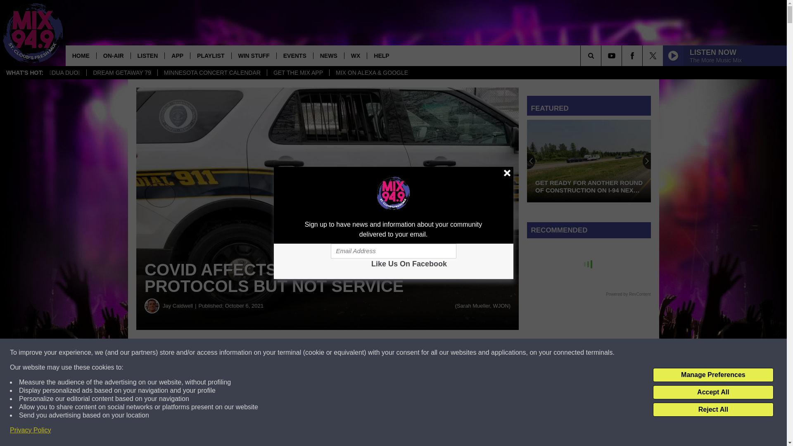 Image resolution: width=793 pixels, height=446 pixels. Describe the element at coordinates (31, 430) in the screenshot. I see `Privacy Policy` at that location.